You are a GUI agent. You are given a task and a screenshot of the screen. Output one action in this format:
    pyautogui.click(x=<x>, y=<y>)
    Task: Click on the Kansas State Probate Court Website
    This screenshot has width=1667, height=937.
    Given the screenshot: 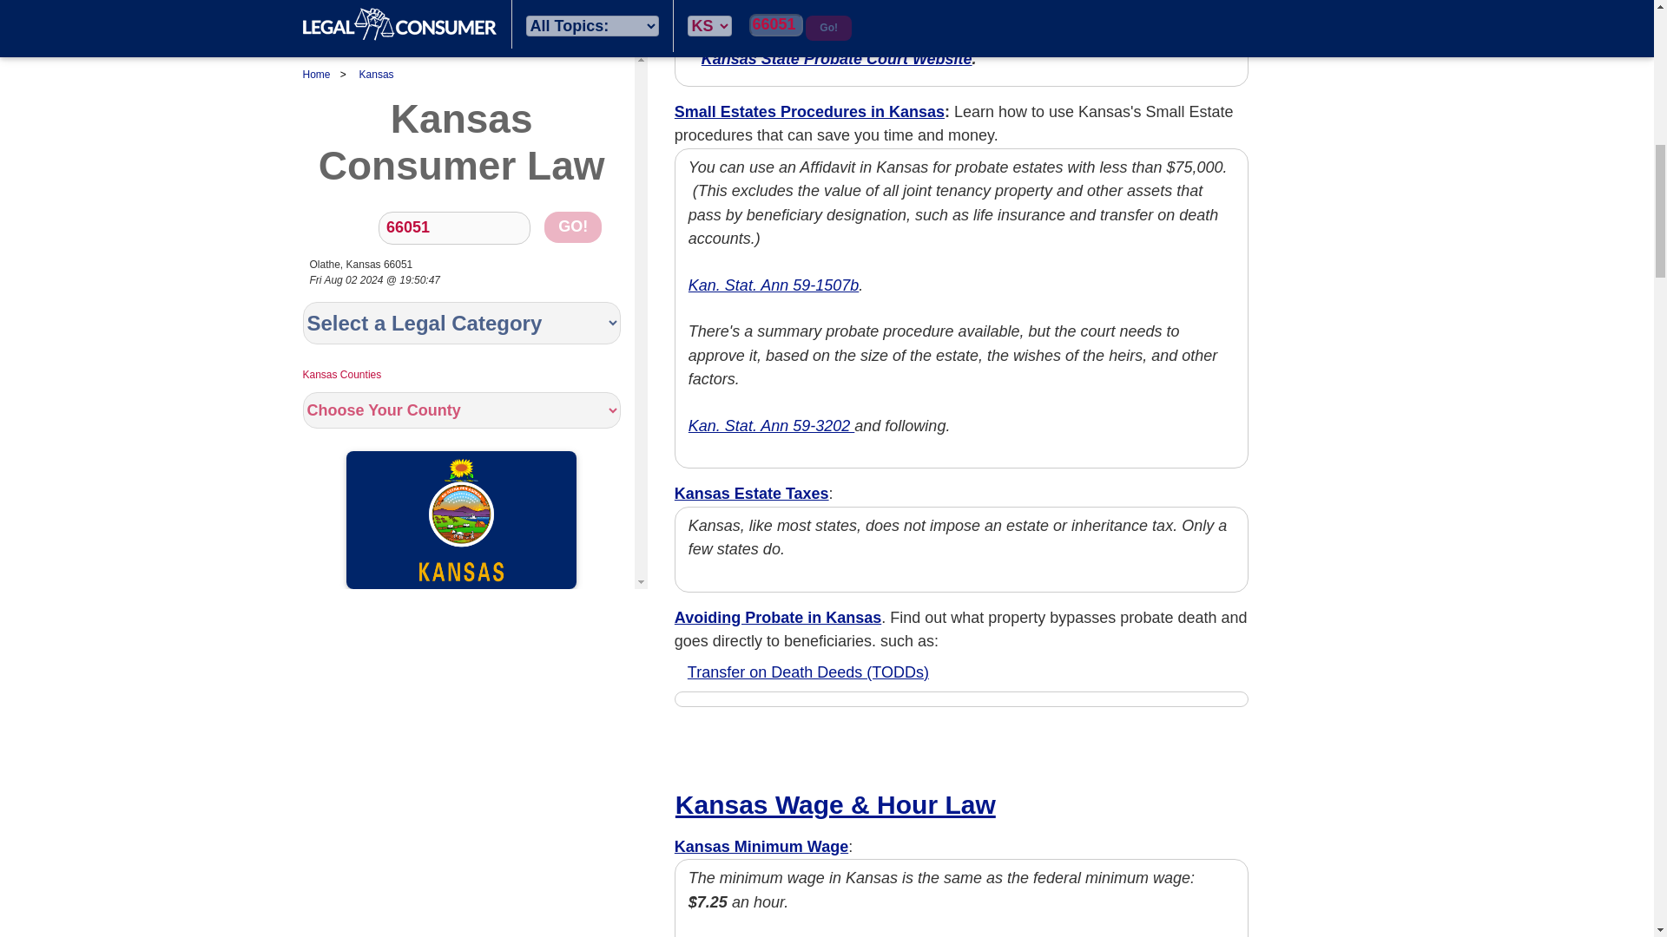 What is the action you would take?
    pyautogui.click(x=837, y=59)
    